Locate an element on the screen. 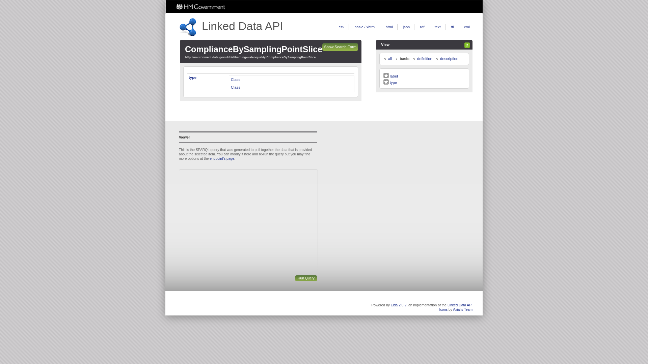  Class is located at coordinates (236, 80).